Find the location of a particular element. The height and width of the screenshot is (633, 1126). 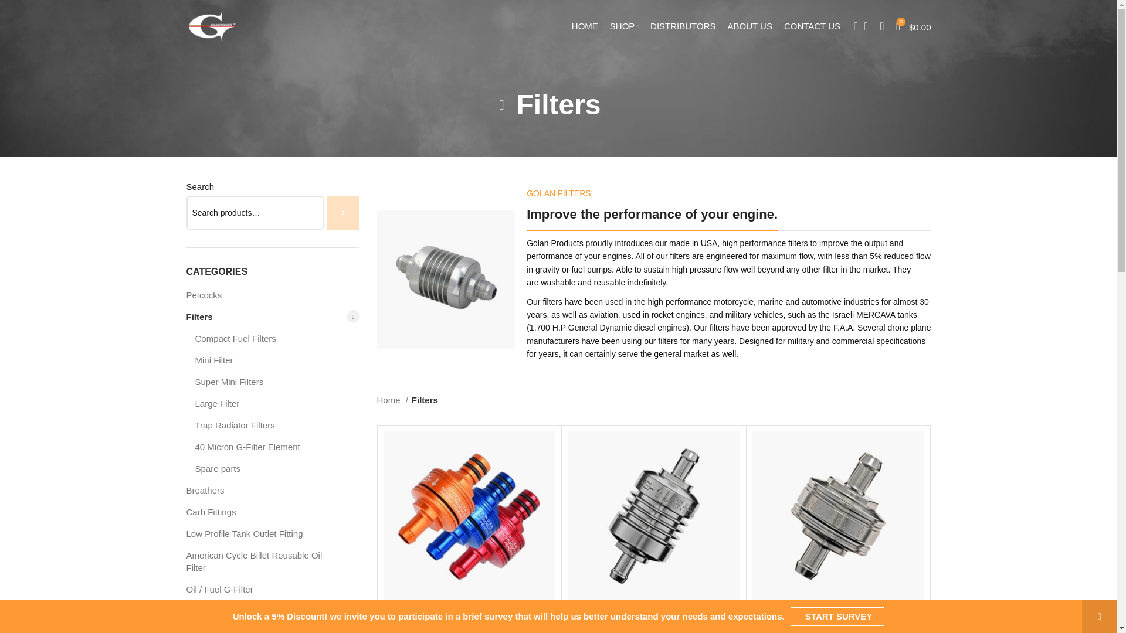

Trap Radiator Filters is located at coordinates (270, 426).